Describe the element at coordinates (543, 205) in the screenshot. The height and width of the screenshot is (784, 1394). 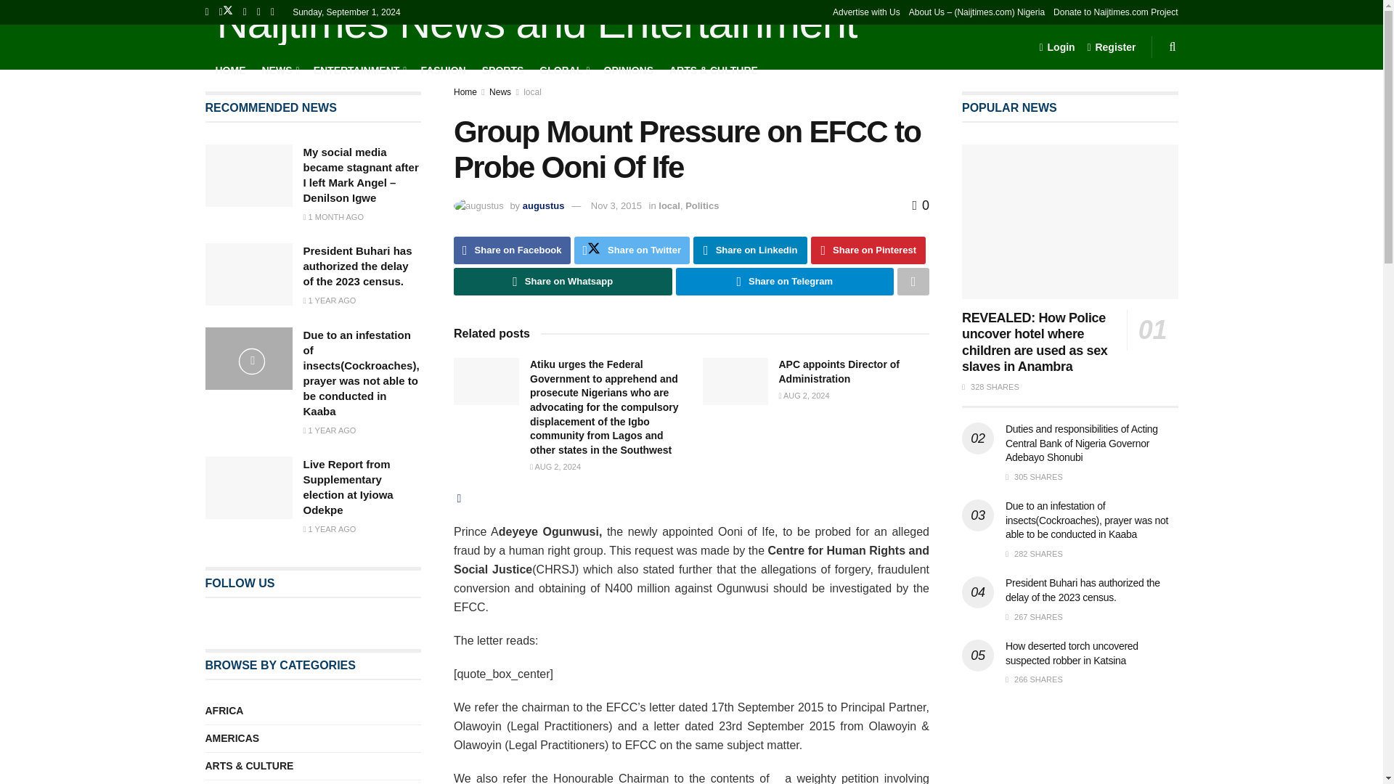
I see `augustus` at that location.